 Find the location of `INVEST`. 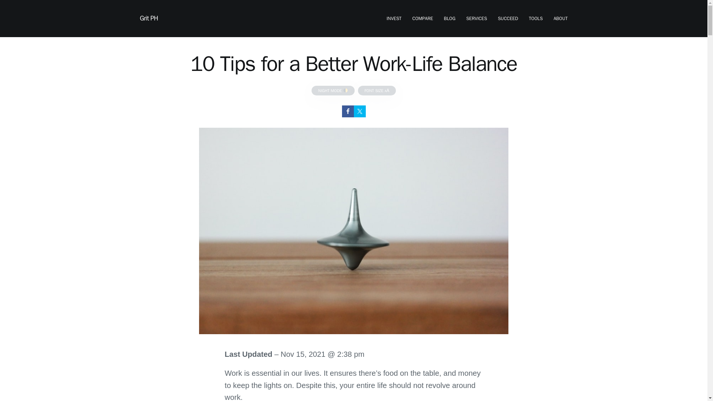

INVEST is located at coordinates (394, 19).